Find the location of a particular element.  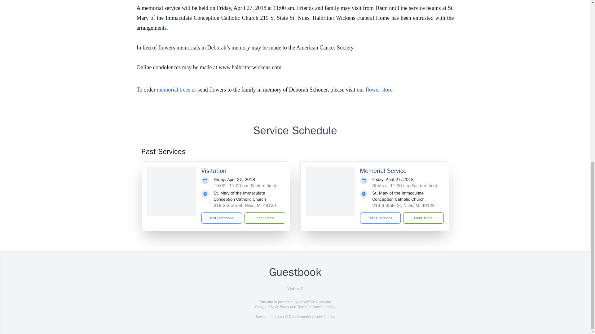

OpenStreetMap is located at coordinates (301, 317).